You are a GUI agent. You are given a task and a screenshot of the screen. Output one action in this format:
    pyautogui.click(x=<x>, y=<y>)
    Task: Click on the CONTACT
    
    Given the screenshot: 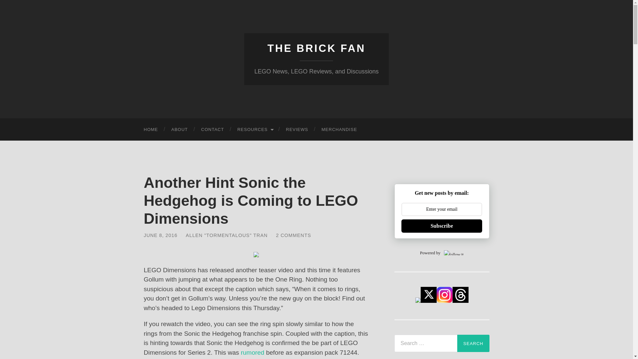 What is the action you would take?
    pyautogui.click(x=212, y=130)
    